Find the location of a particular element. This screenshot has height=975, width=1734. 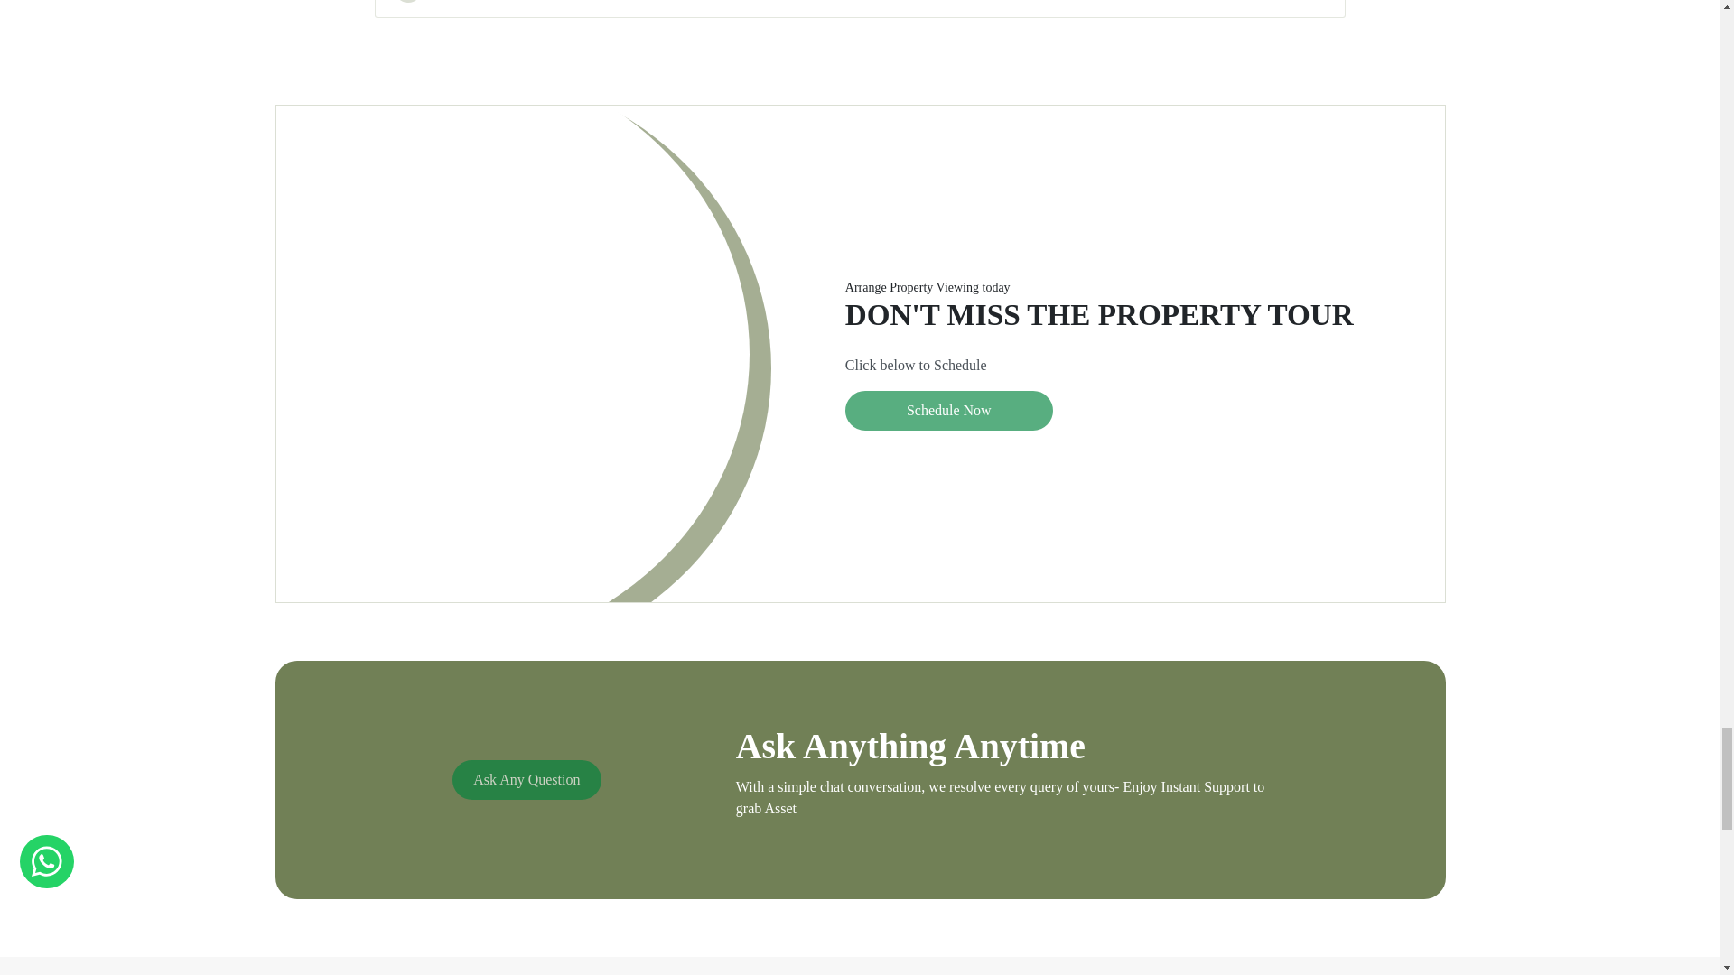

Ask Any Question is located at coordinates (526, 780).